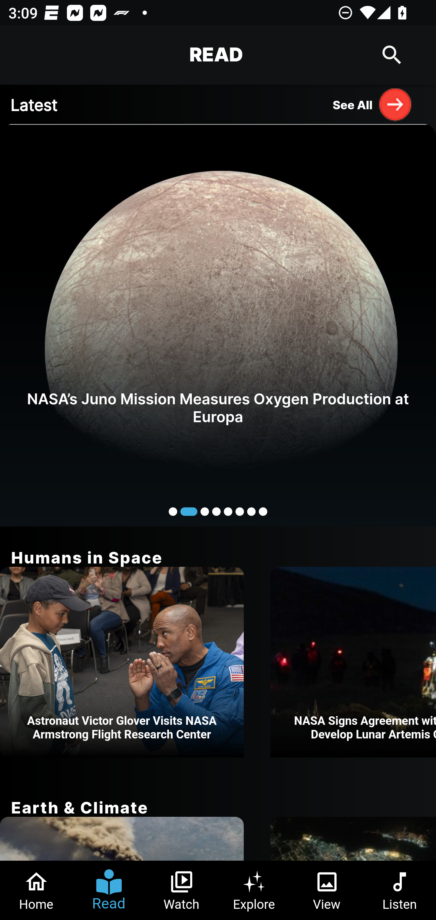 Image resolution: width=436 pixels, height=920 pixels. Describe the element at coordinates (36, 890) in the screenshot. I see `Home
Tab 1 of 6` at that location.